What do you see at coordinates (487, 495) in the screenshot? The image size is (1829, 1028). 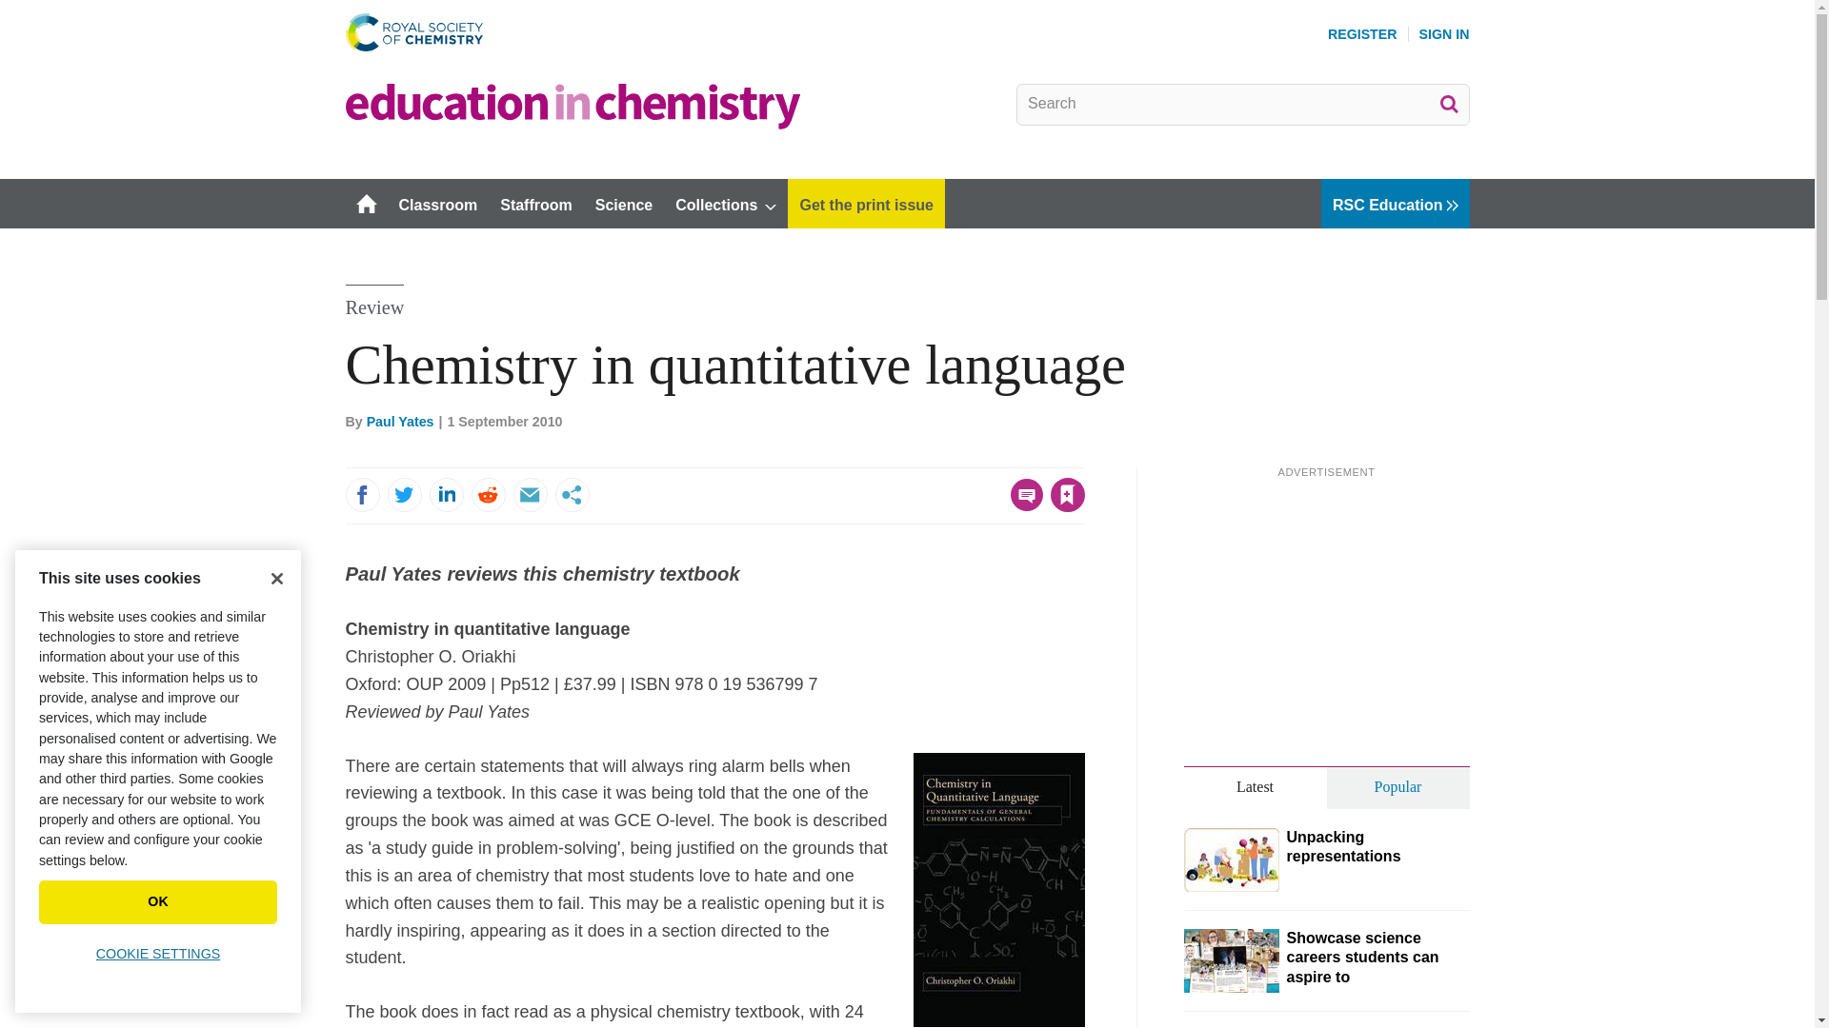 I see `Share this on Reddit` at bounding box center [487, 495].